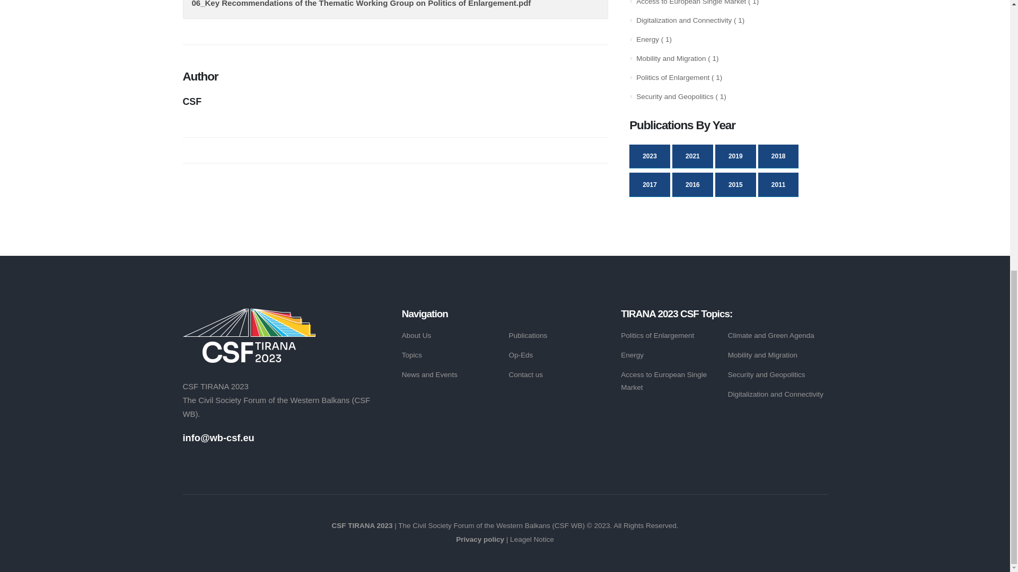 Image resolution: width=1018 pixels, height=572 pixels. I want to click on 2021, so click(692, 156).